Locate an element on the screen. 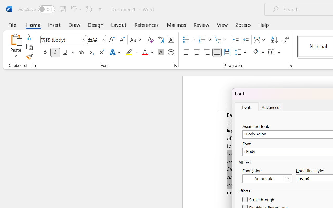 Image resolution: width=333 pixels, height=208 pixels. Font Color is located at coordinates (148, 52).